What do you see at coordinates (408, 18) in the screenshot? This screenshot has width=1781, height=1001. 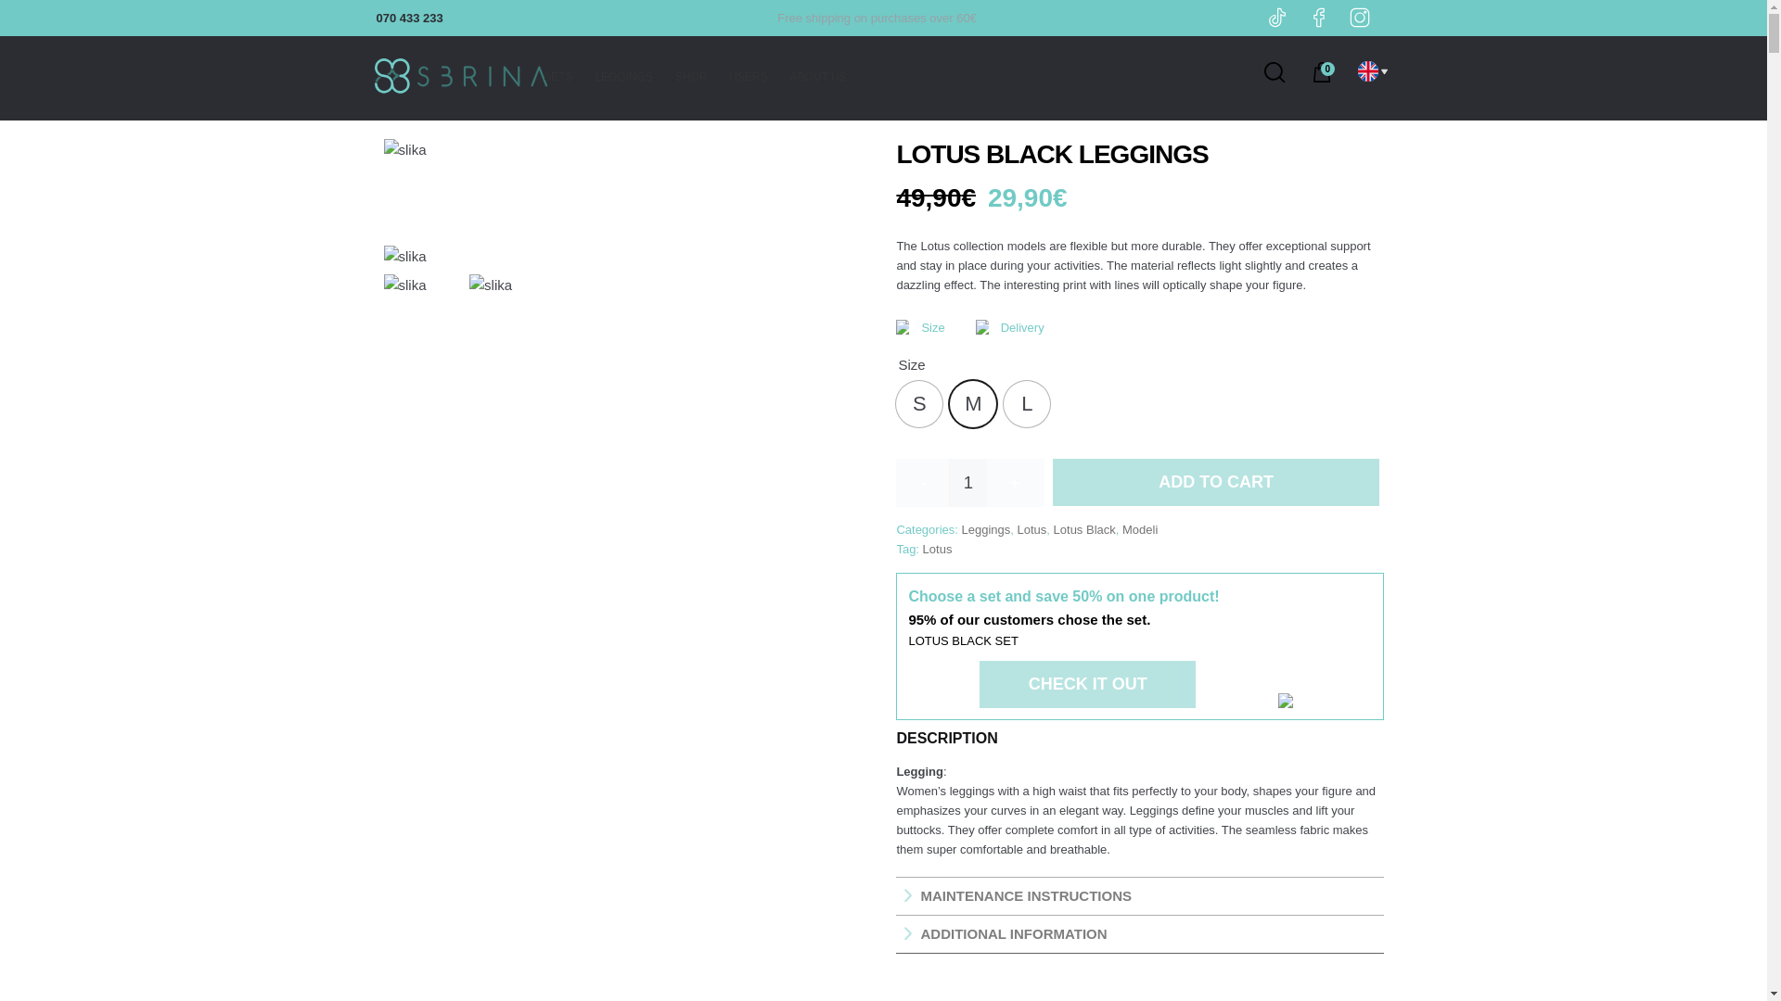 I see `070 433 233` at bounding box center [408, 18].